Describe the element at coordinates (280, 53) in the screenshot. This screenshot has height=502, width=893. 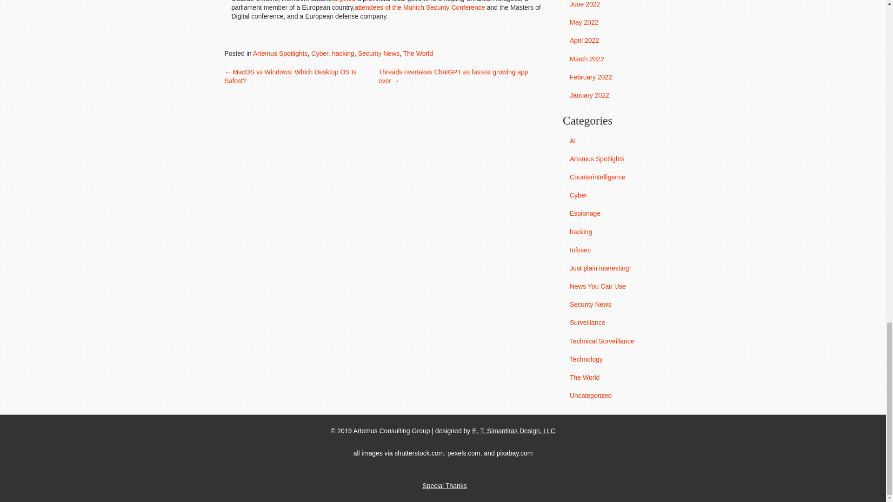
I see `Artemus Spotlights` at that location.